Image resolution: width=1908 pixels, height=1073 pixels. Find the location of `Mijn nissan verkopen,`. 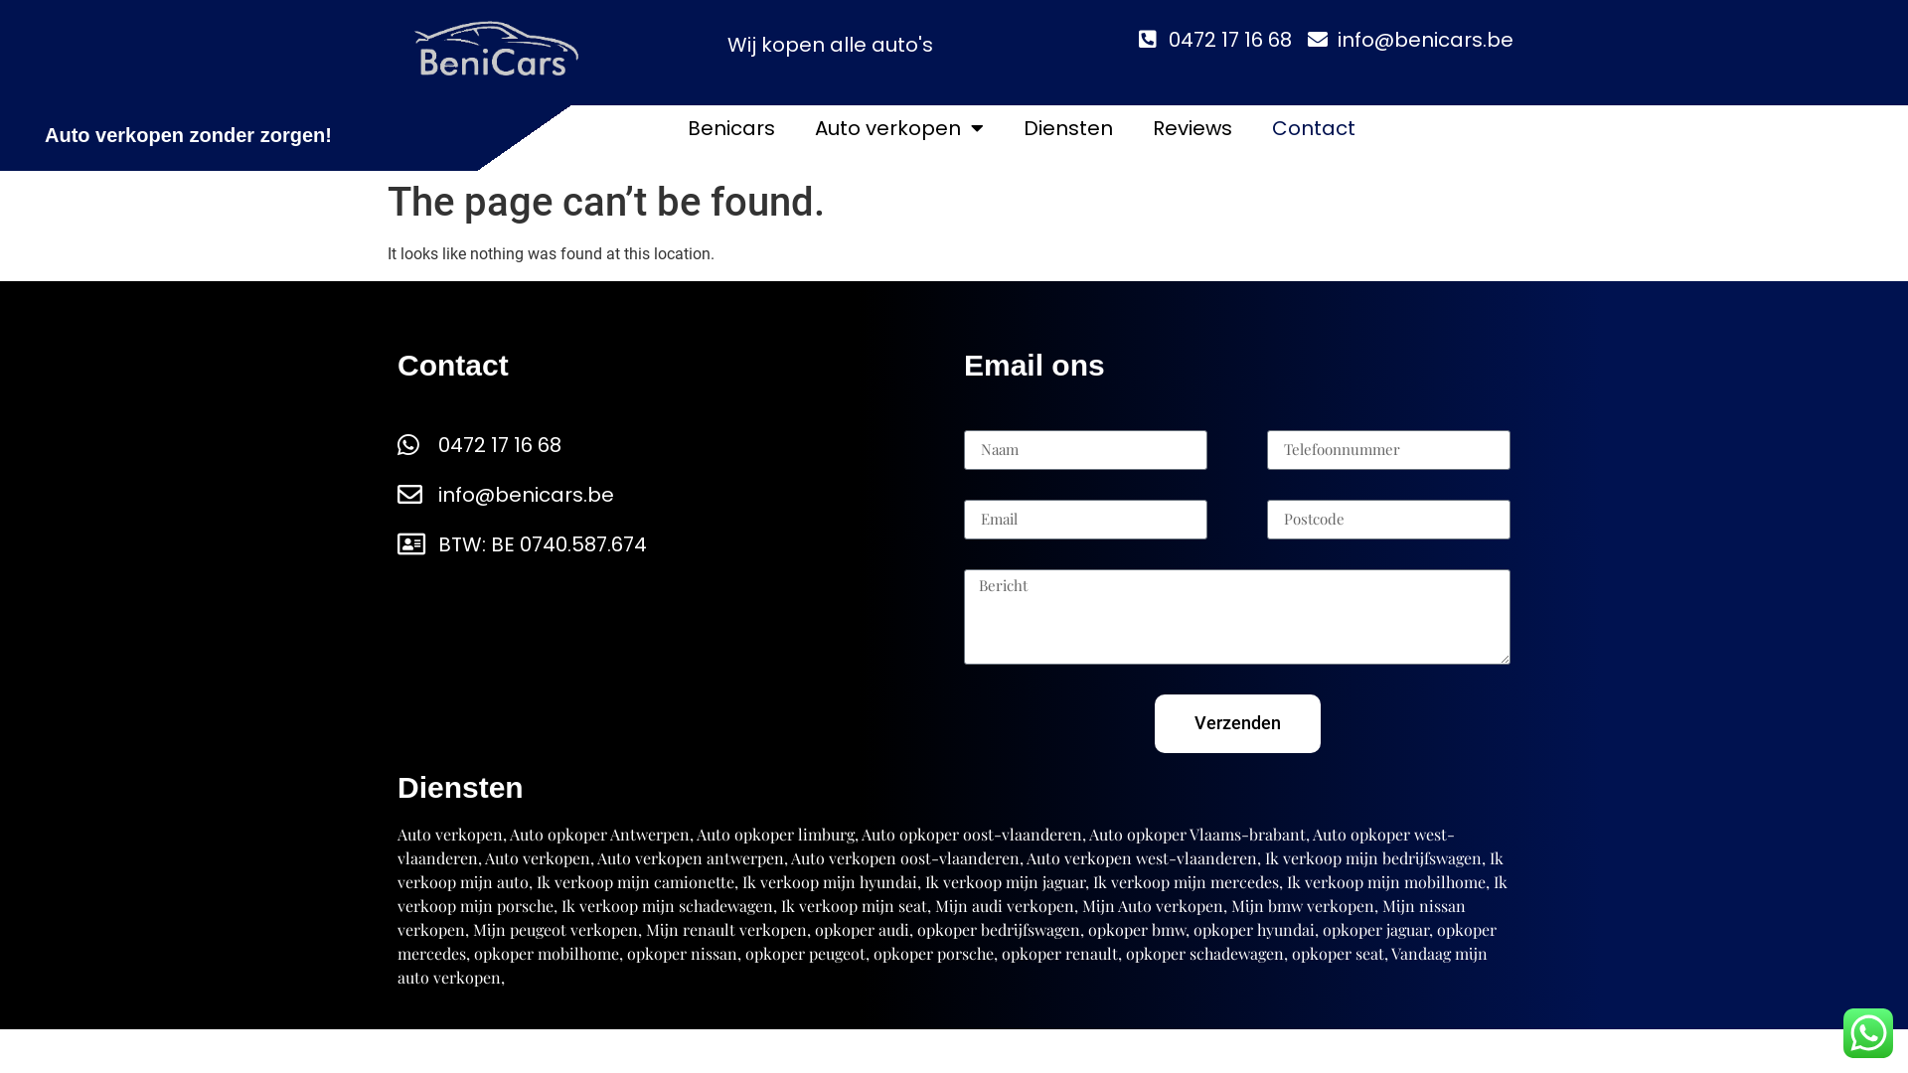

Mijn nissan verkopen, is located at coordinates (932, 918).